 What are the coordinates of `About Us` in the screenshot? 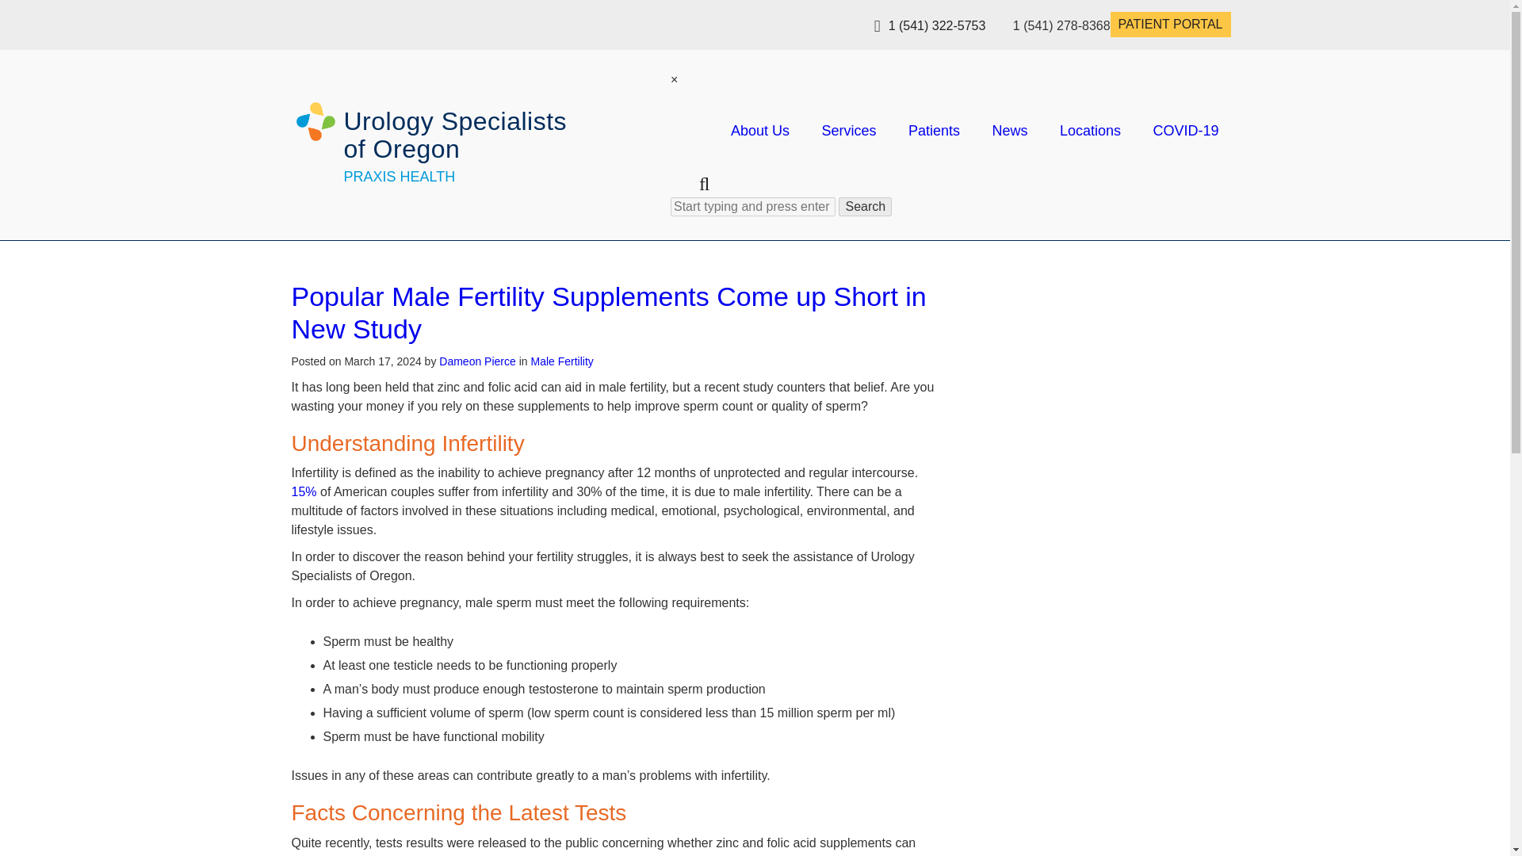 It's located at (759, 130).